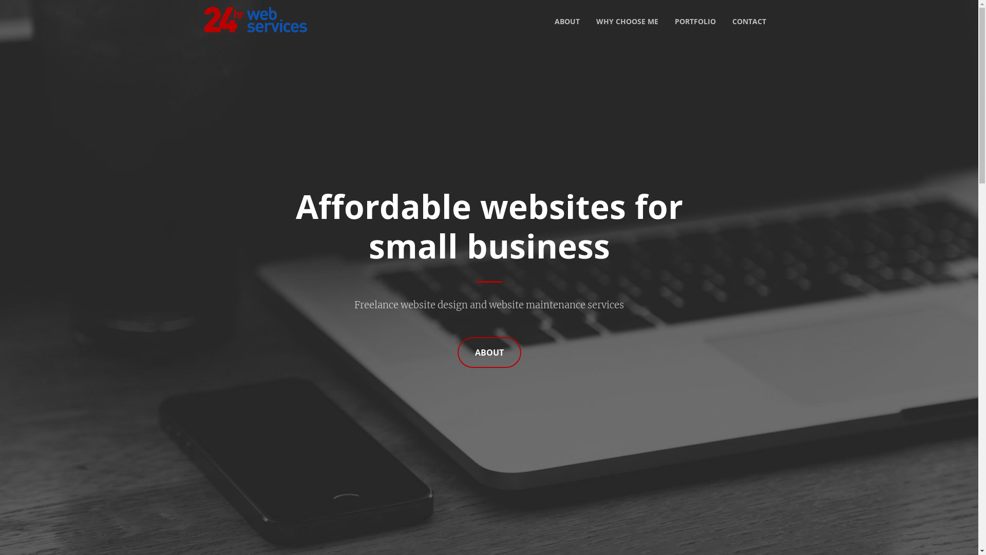 This screenshot has height=555, width=986. Describe the element at coordinates (567, 22) in the screenshot. I see `ABOUT` at that location.